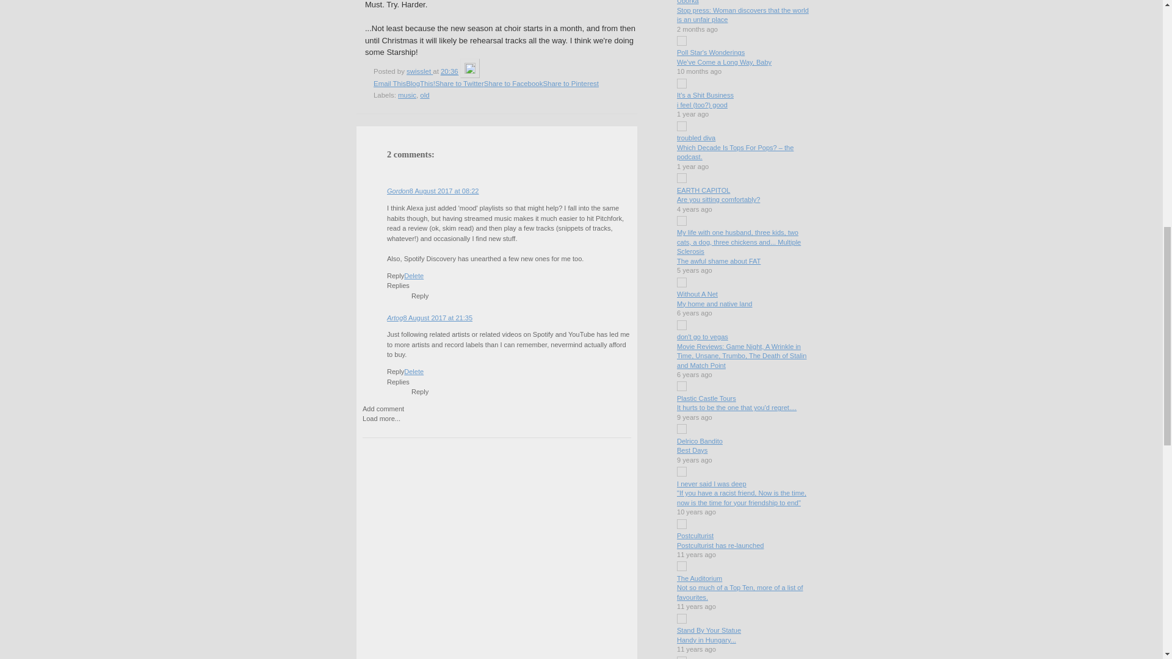 Image resolution: width=1172 pixels, height=659 pixels. What do you see at coordinates (437, 318) in the screenshot?
I see `8 August 2017 at 21:35` at bounding box center [437, 318].